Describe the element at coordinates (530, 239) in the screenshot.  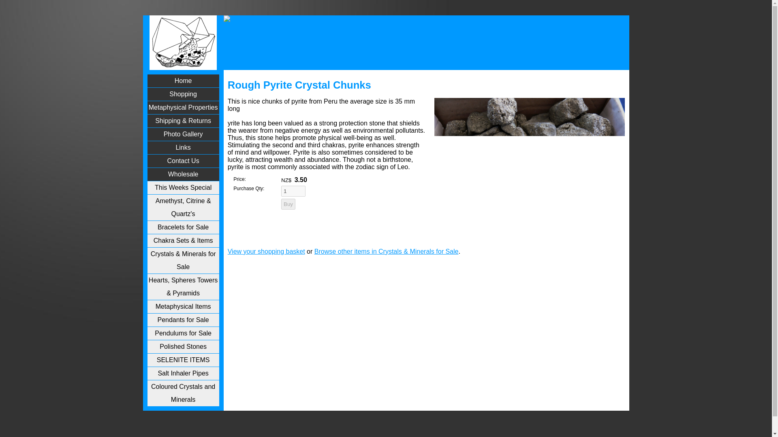
I see `Rough Pyrite Crystal Chunks` at that location.